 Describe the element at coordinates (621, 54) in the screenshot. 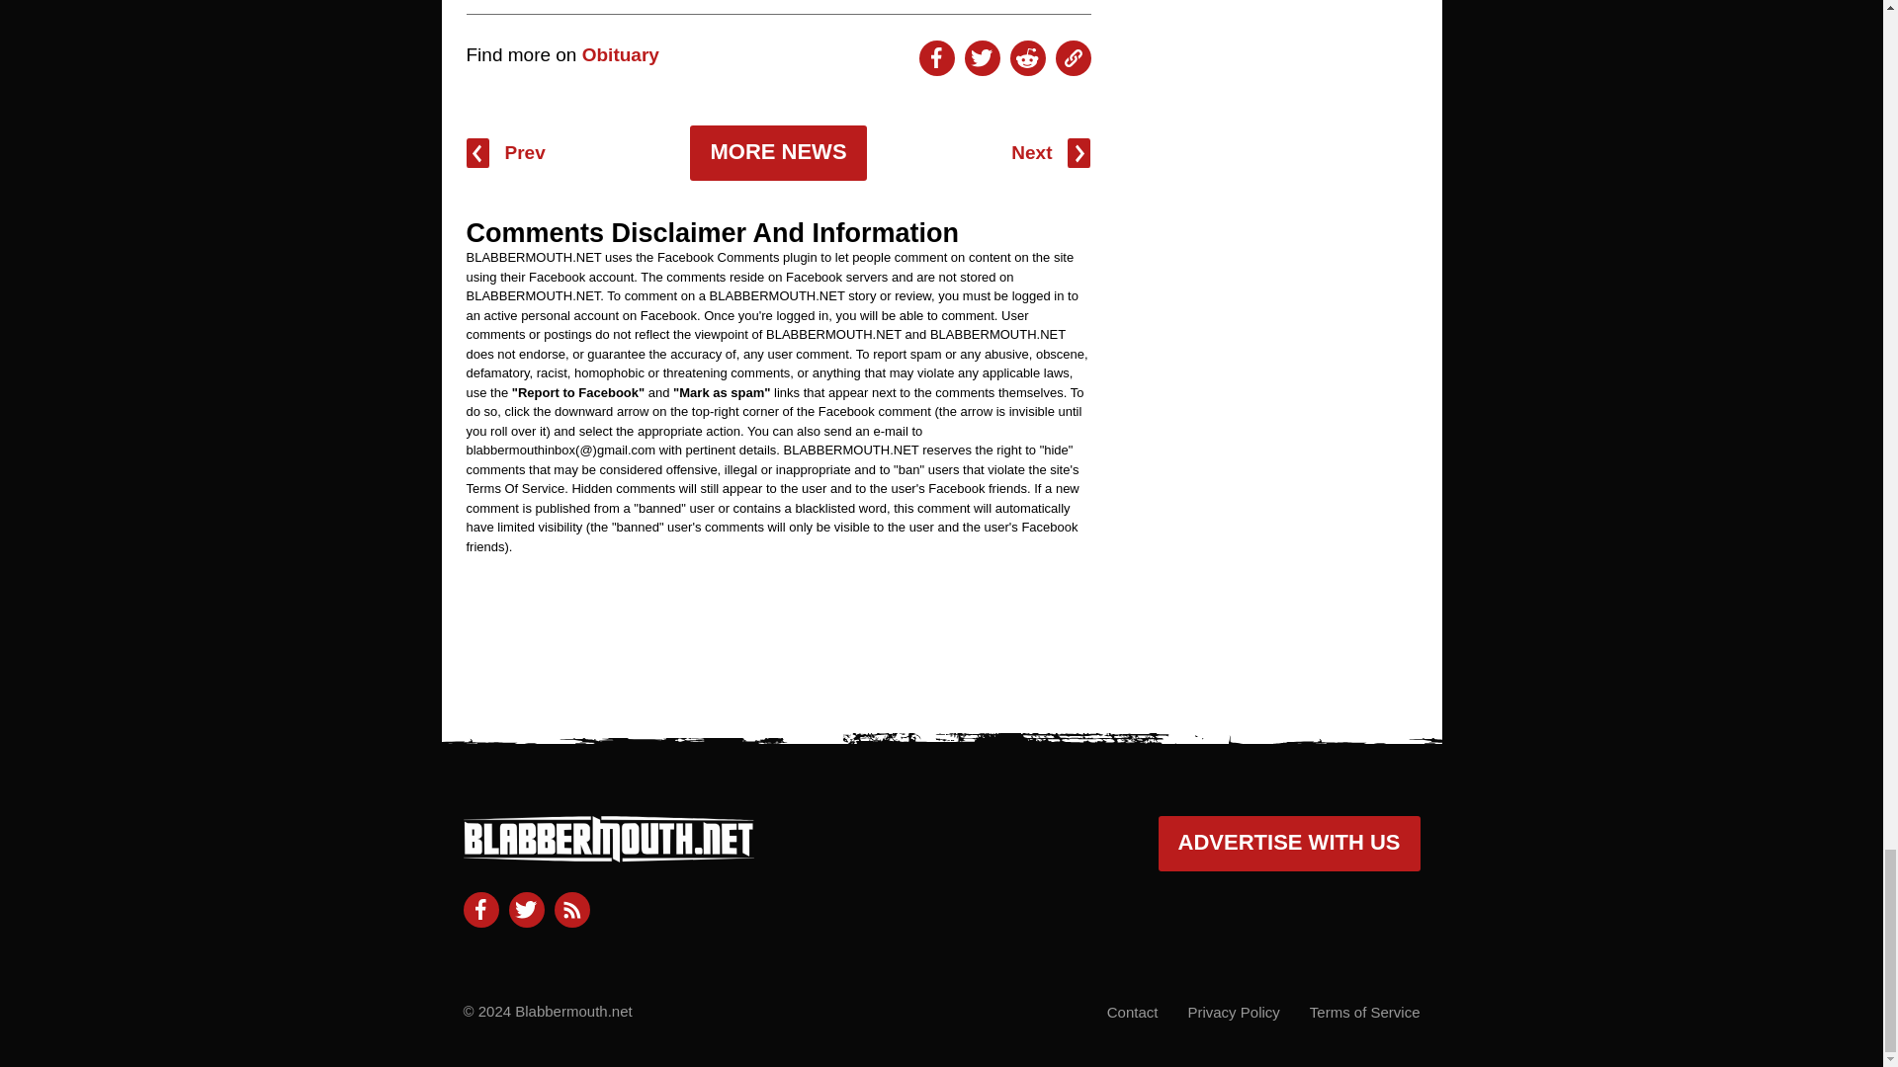

I see `Obituary` at that location.